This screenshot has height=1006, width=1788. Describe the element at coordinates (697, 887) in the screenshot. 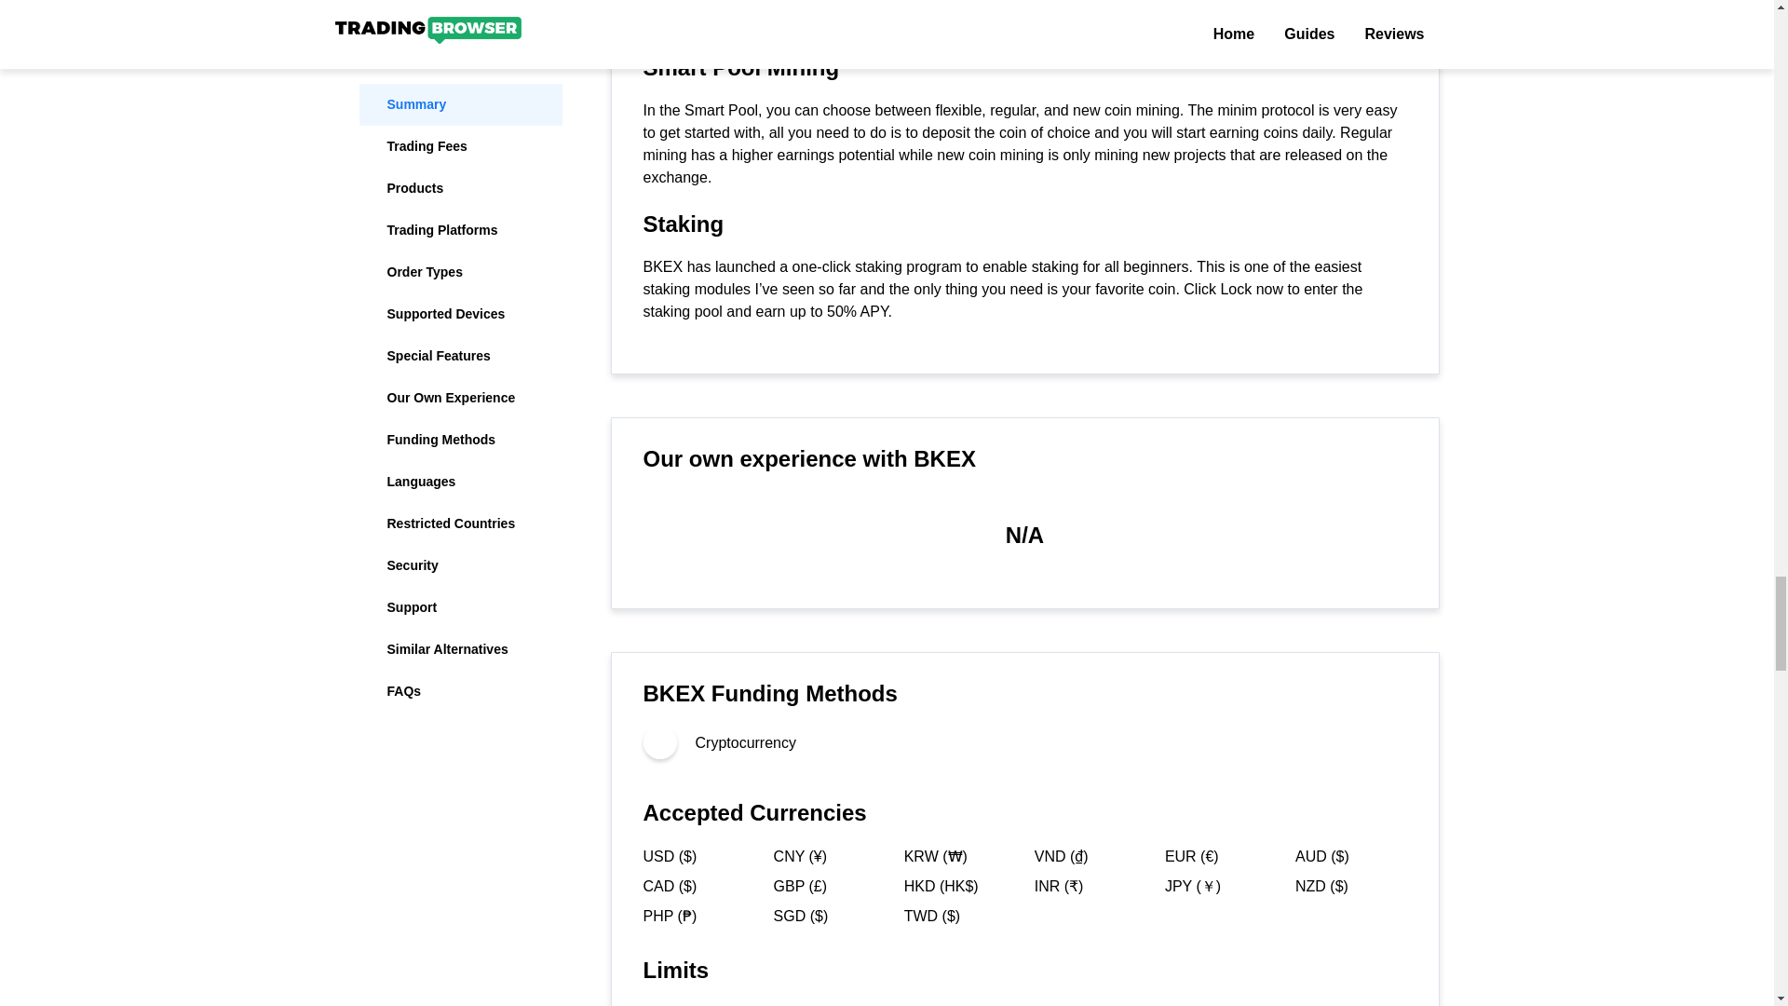

I see `Canadian Dollar` at that location.